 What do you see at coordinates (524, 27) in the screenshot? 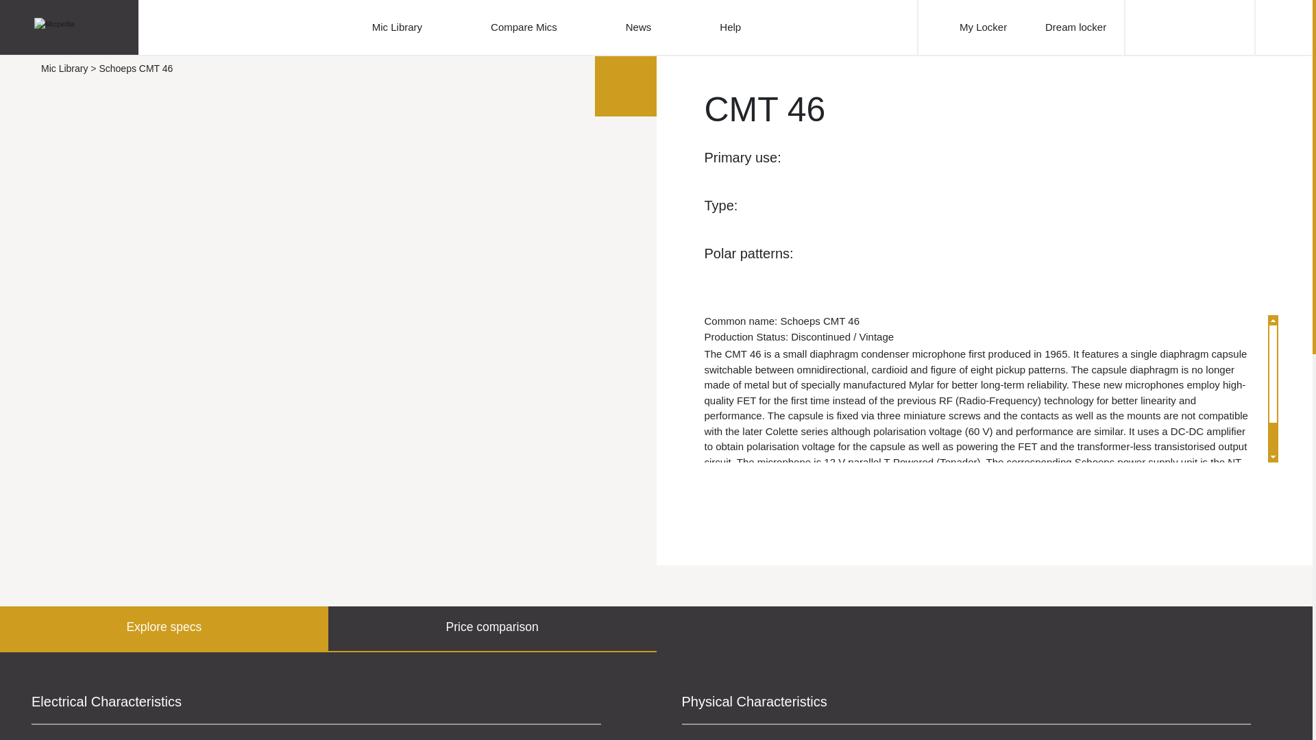
I see `Compare Mics` at bounding box center [524, 27].